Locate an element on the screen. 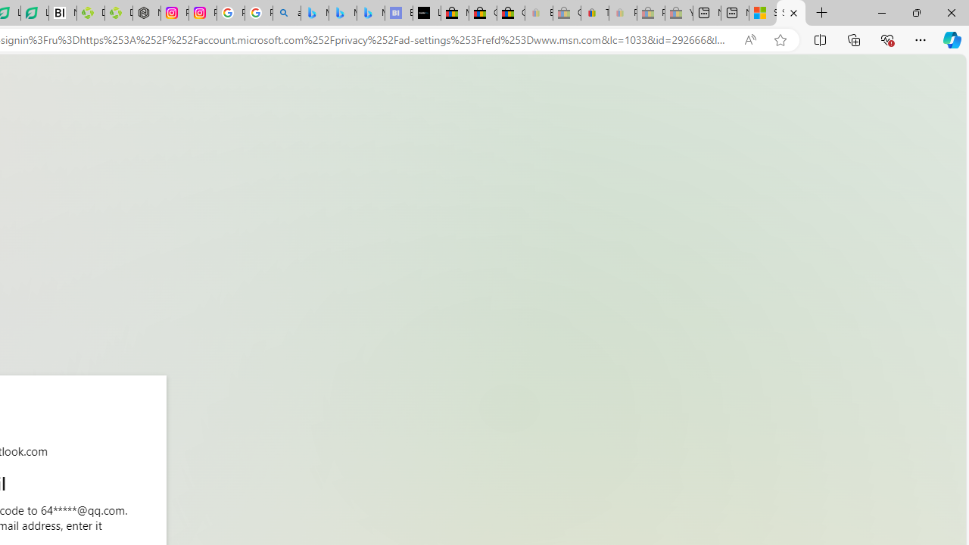 The width and height of the screenshot is (969, 545). alabama high school quarterback dies - Search is located at coordinates (286, 14).